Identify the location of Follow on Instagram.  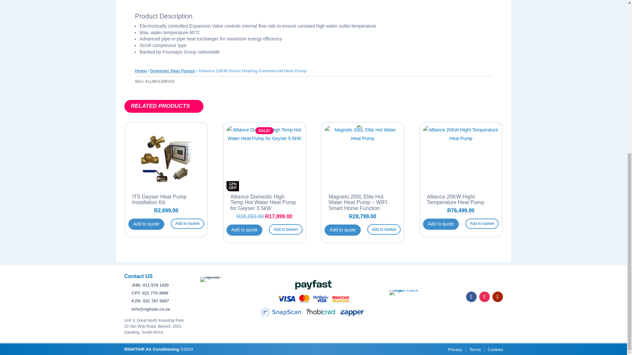
(485, 296).